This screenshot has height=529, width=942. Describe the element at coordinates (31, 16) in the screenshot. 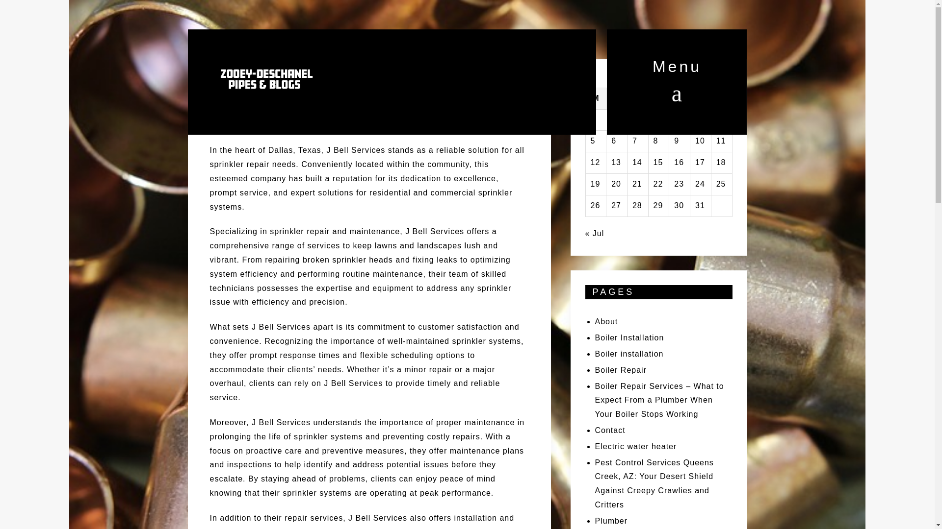

I see `Search` at that location.